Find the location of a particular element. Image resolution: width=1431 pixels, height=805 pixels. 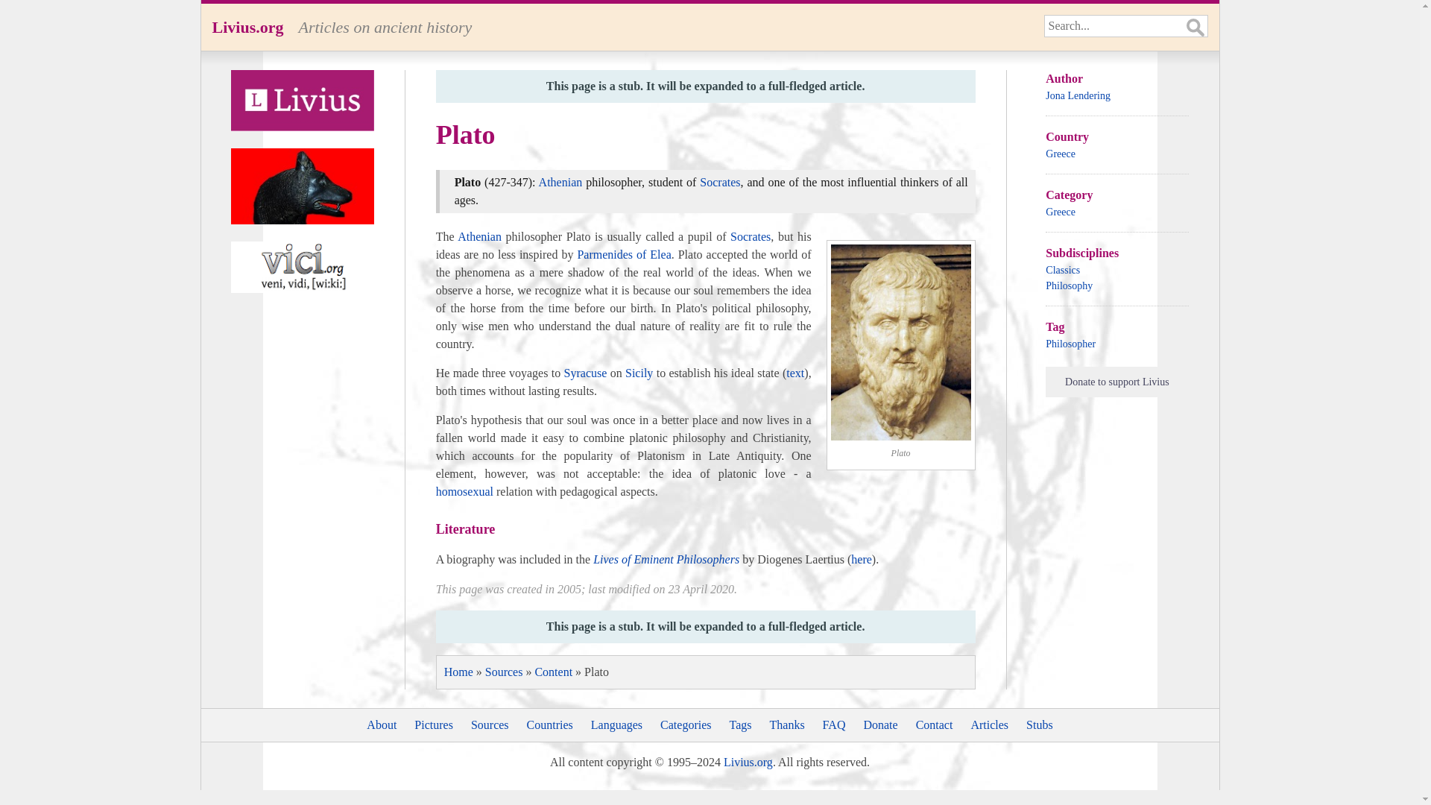

Thanks is located at coordinates (787, 724).